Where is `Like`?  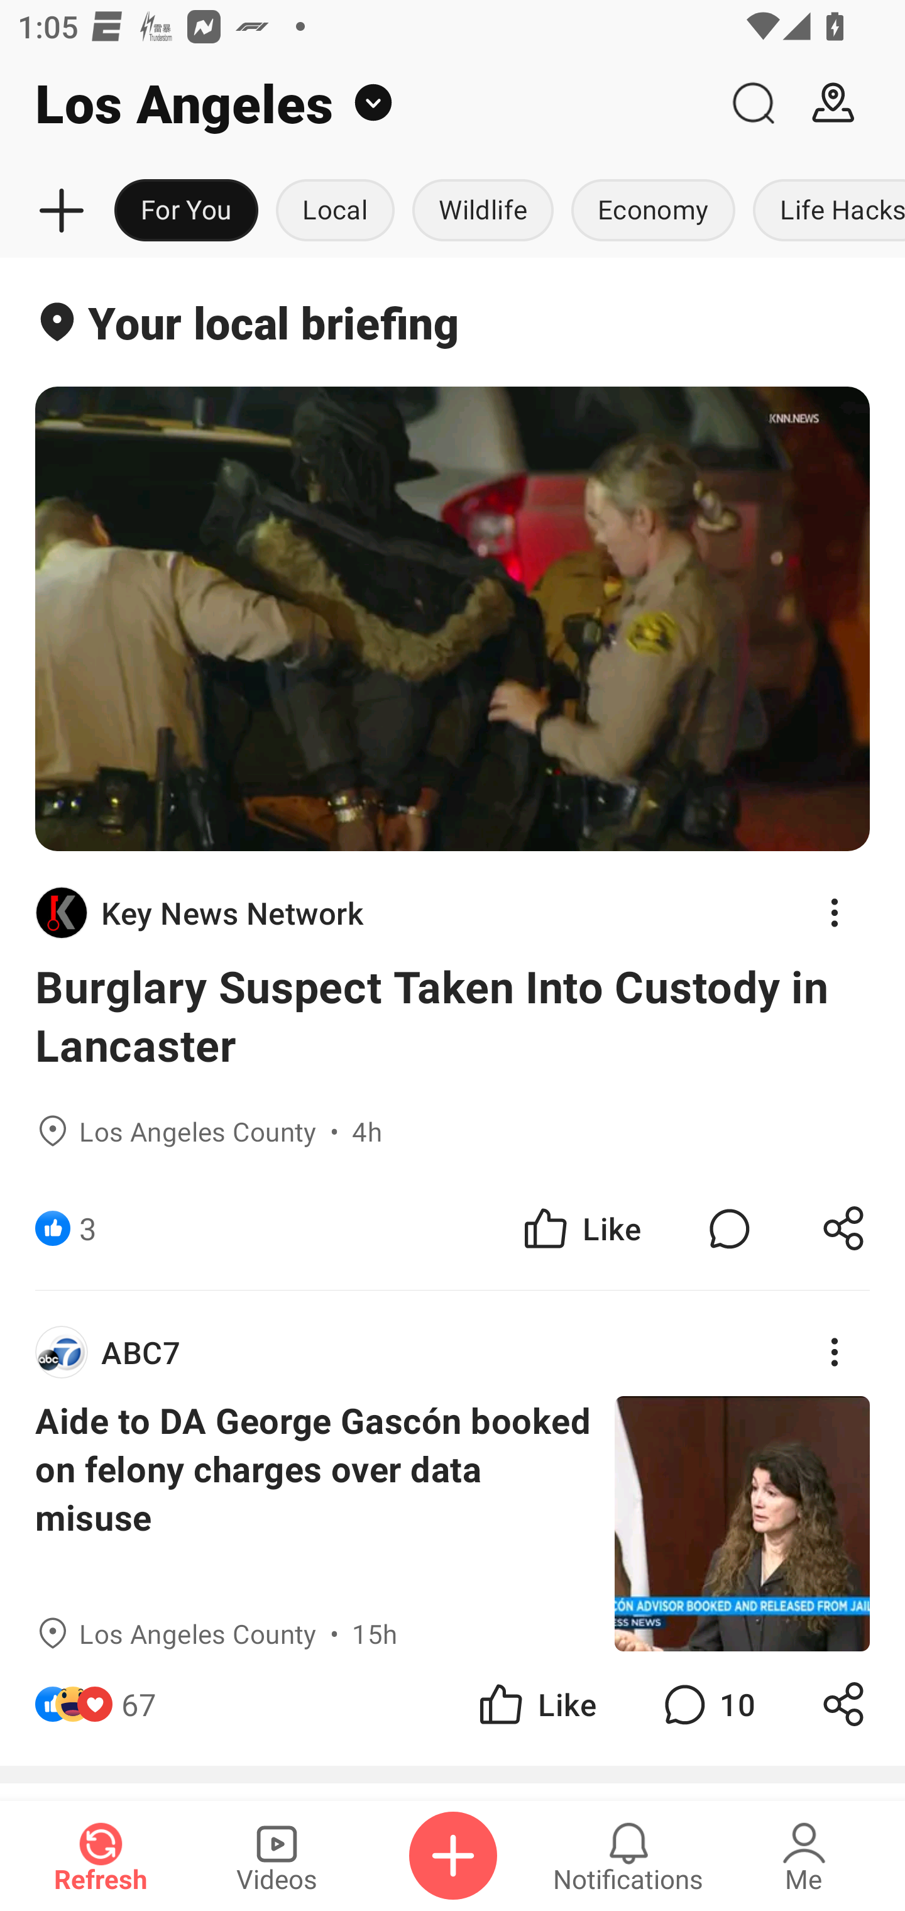
Like is located at coordinates (581, 1227).